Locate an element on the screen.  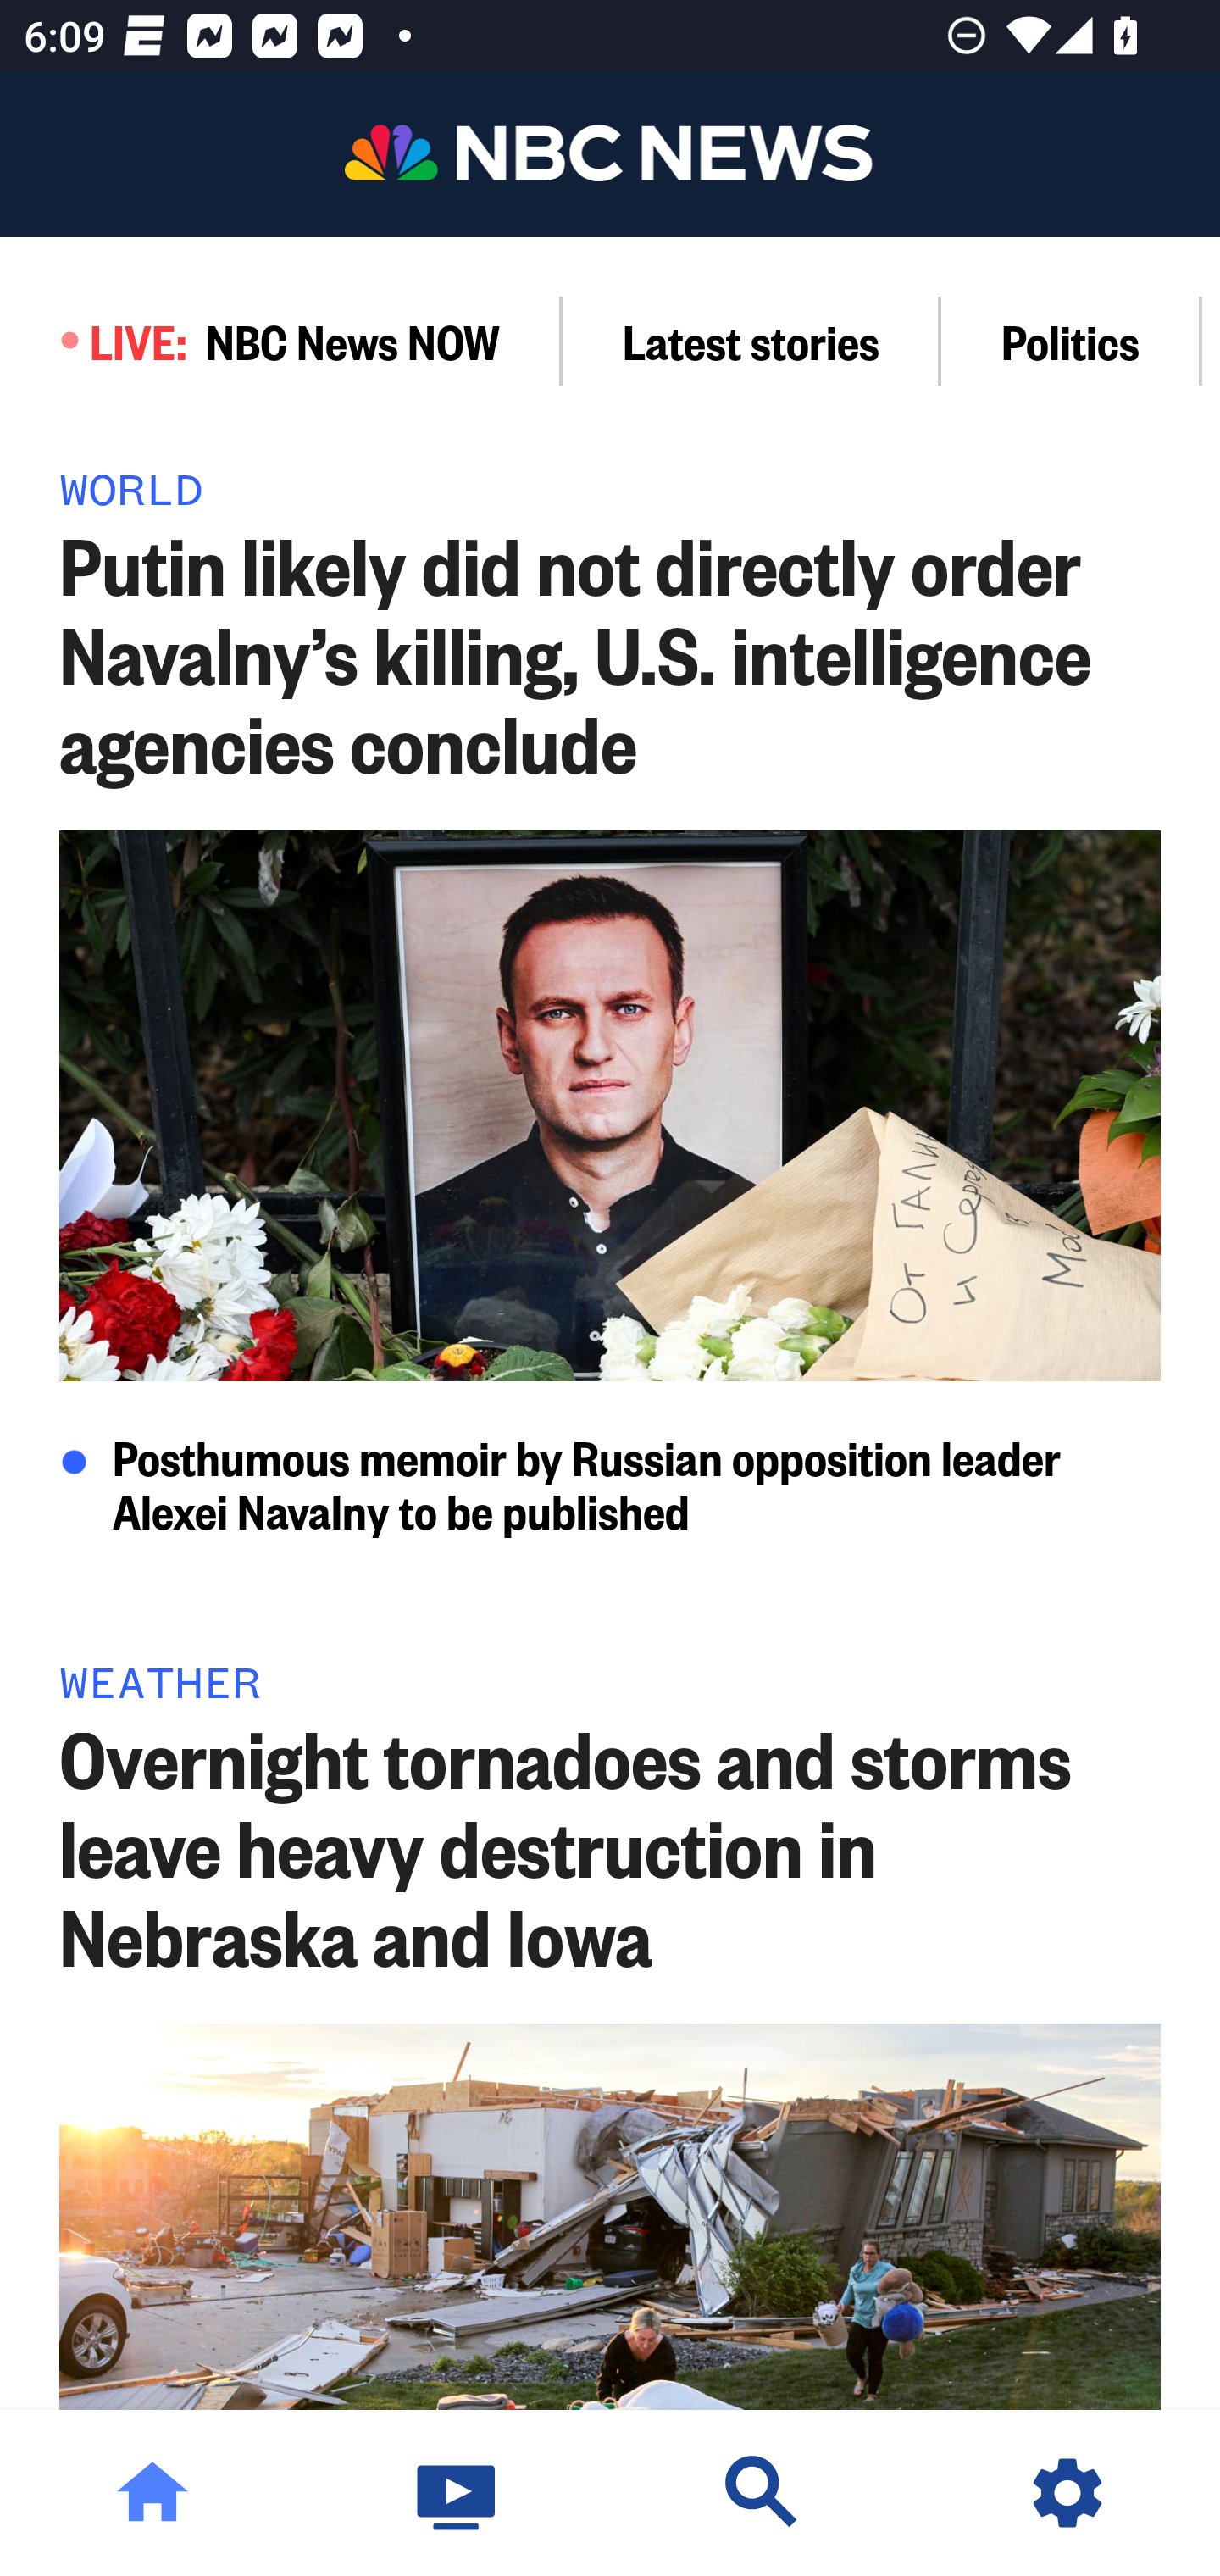
Settings is located at coordinates (1067, 2493).